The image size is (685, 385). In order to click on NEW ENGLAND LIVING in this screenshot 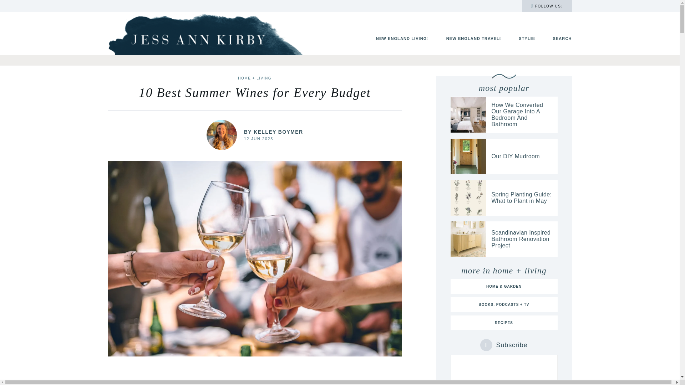, I will do `click(402, 38)`.